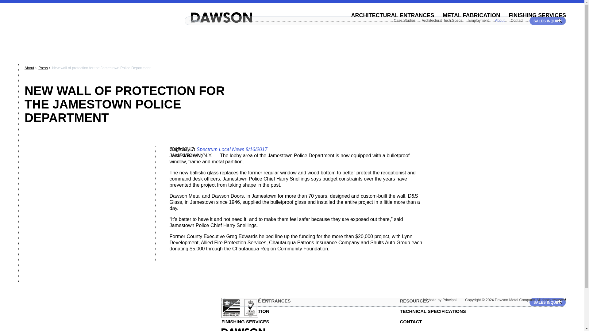 The image size is (589, 331). Describe the element at coordinates (471, 15) in the screenshot. I see `METAL FABRICATION` at that location.